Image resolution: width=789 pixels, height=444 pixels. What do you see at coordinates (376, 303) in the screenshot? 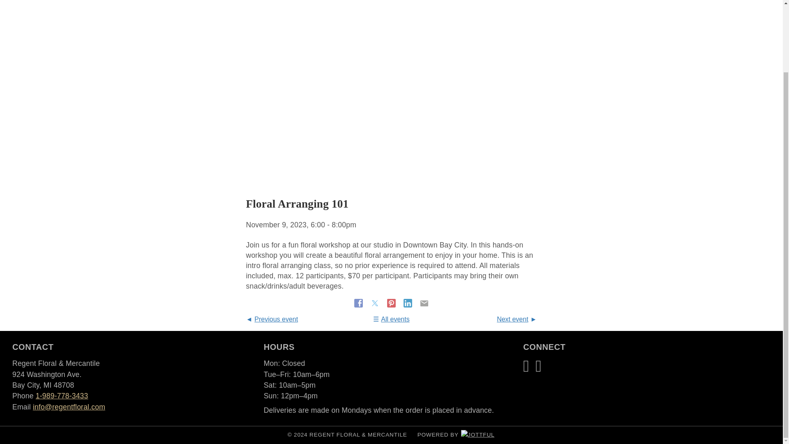
I see `Tweet this` at bounding box center [376, 303].